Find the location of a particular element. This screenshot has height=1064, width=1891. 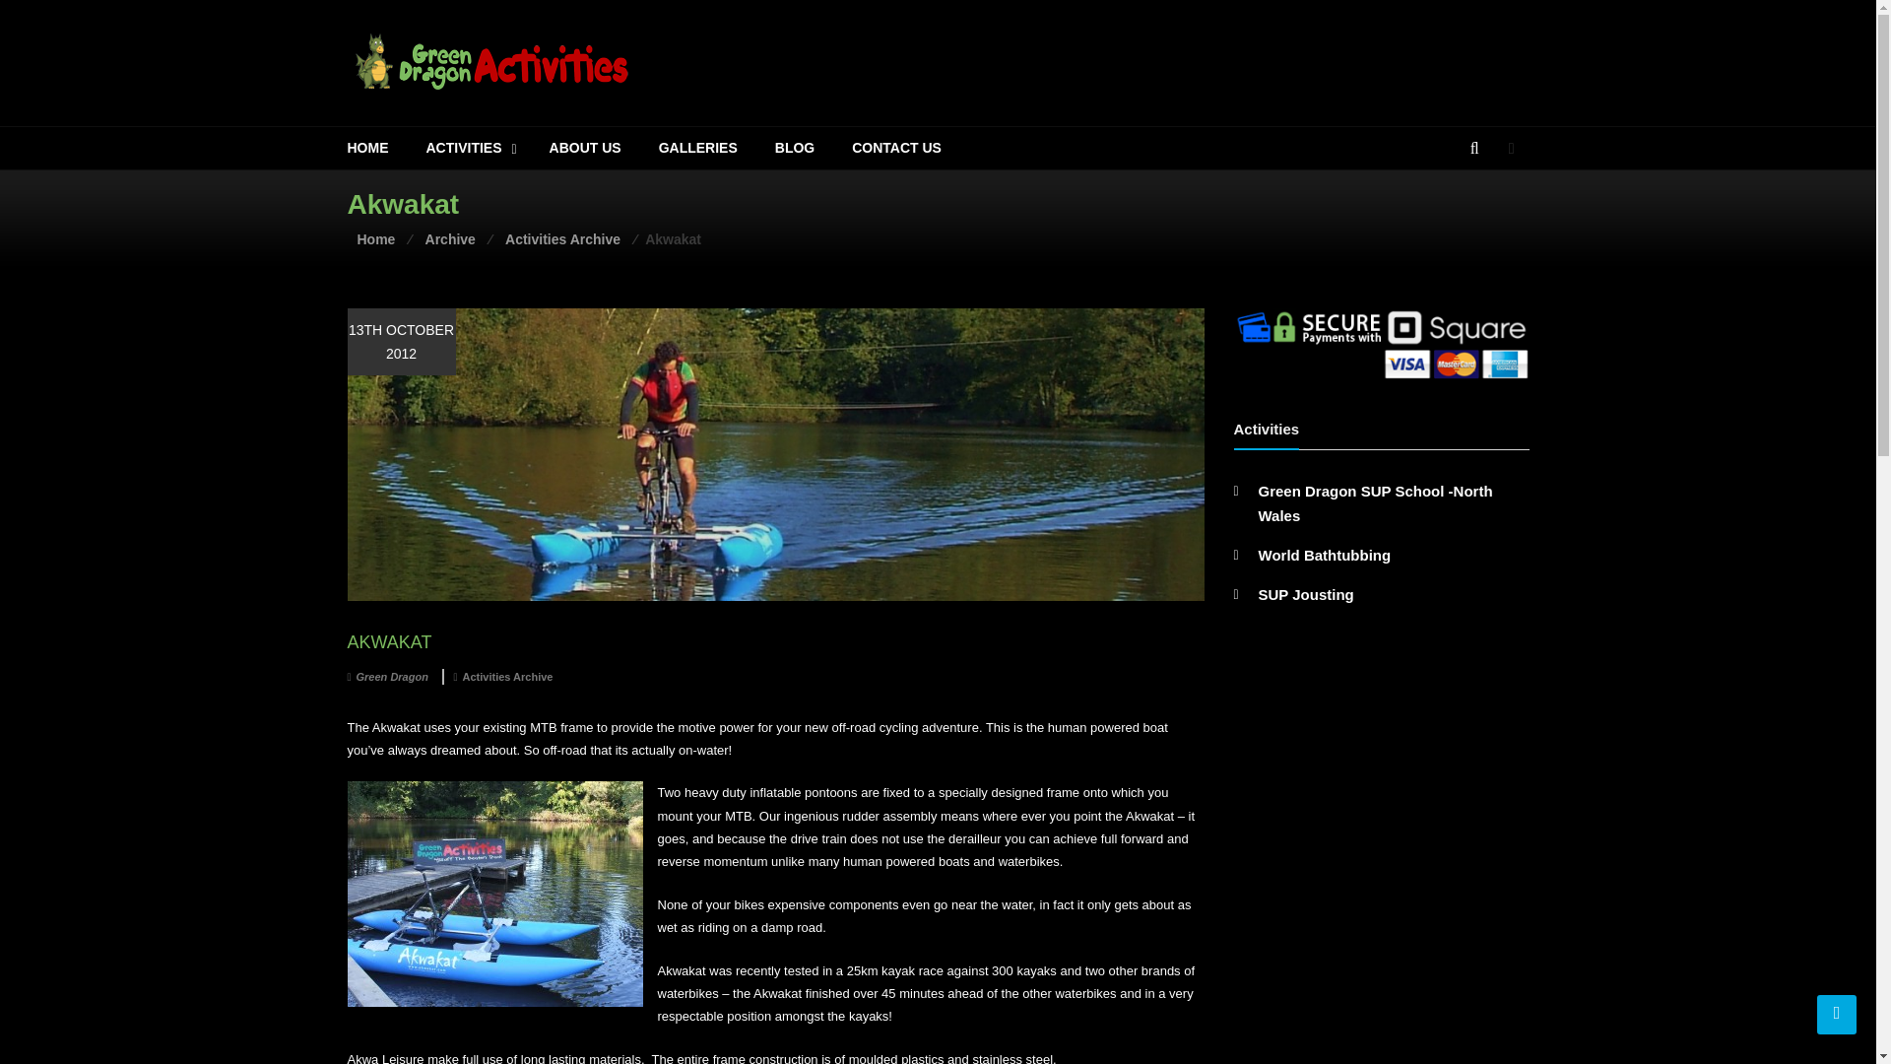

BLOG is located at coordinates (795, 148).